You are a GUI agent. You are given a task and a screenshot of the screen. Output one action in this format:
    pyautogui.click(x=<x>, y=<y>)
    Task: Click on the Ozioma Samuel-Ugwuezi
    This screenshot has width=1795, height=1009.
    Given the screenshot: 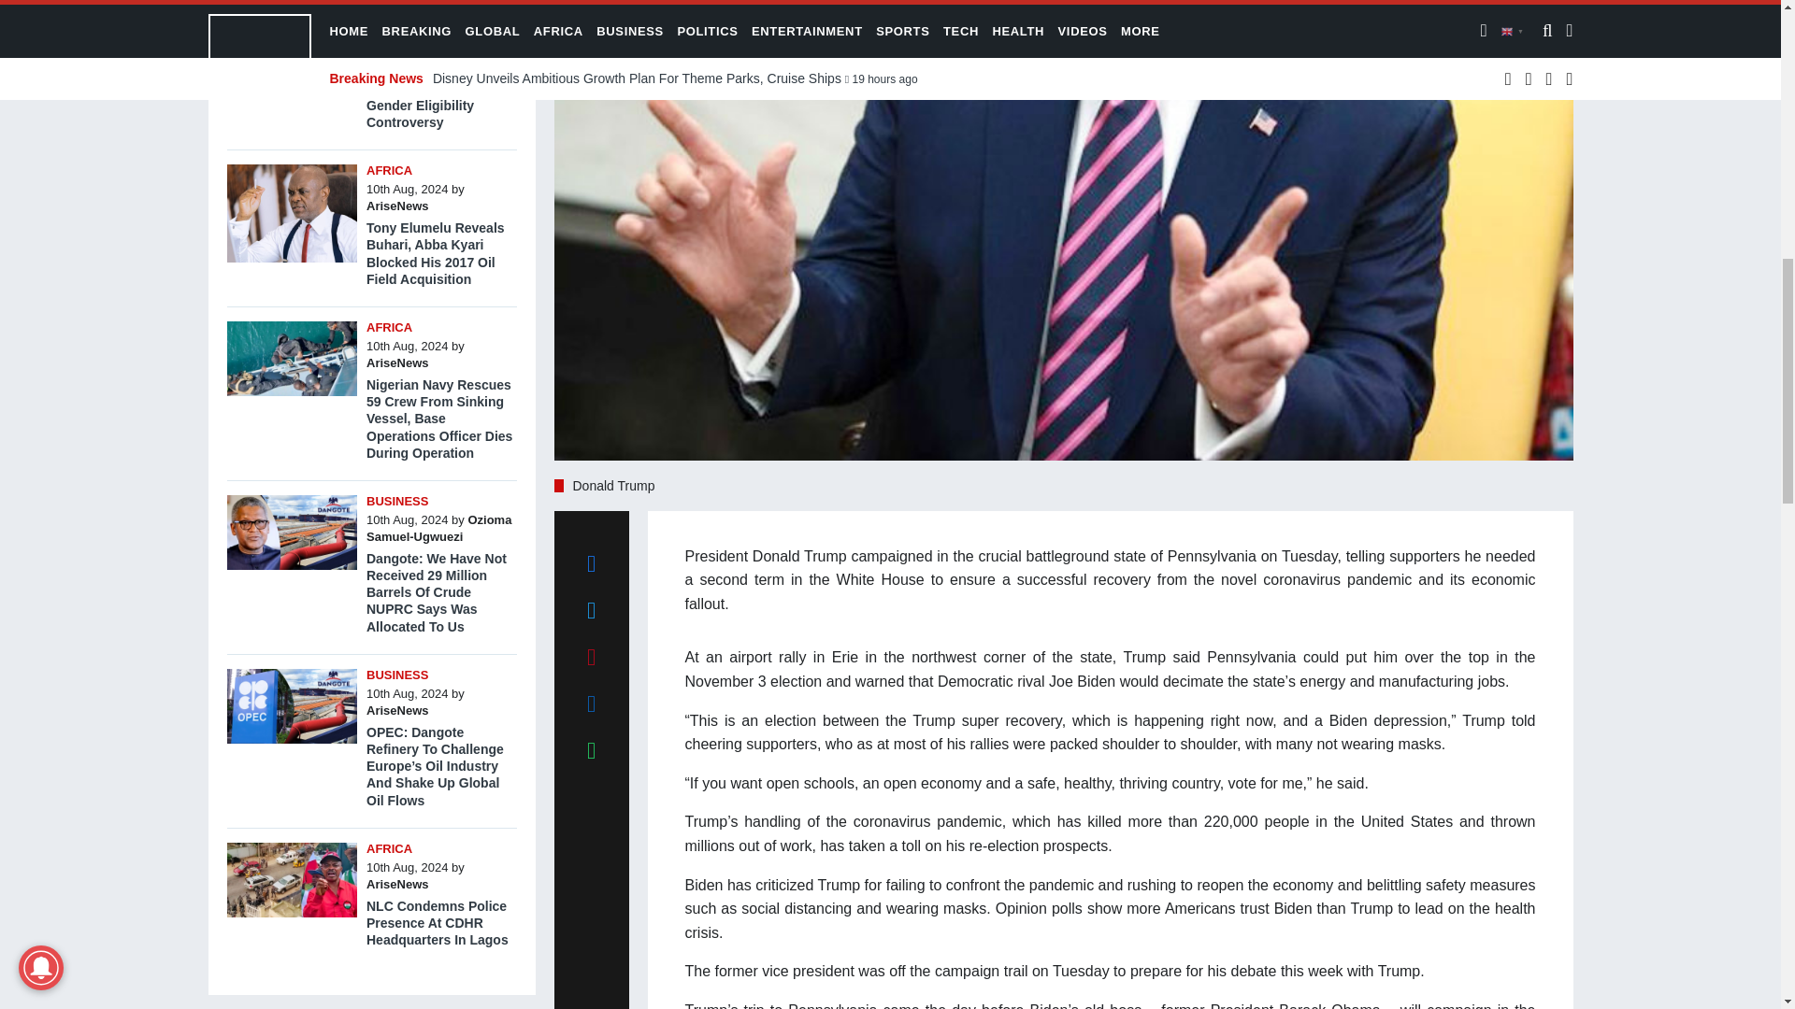 What is the action you would take?
    pyautogui.click(x=438, y=528)
    